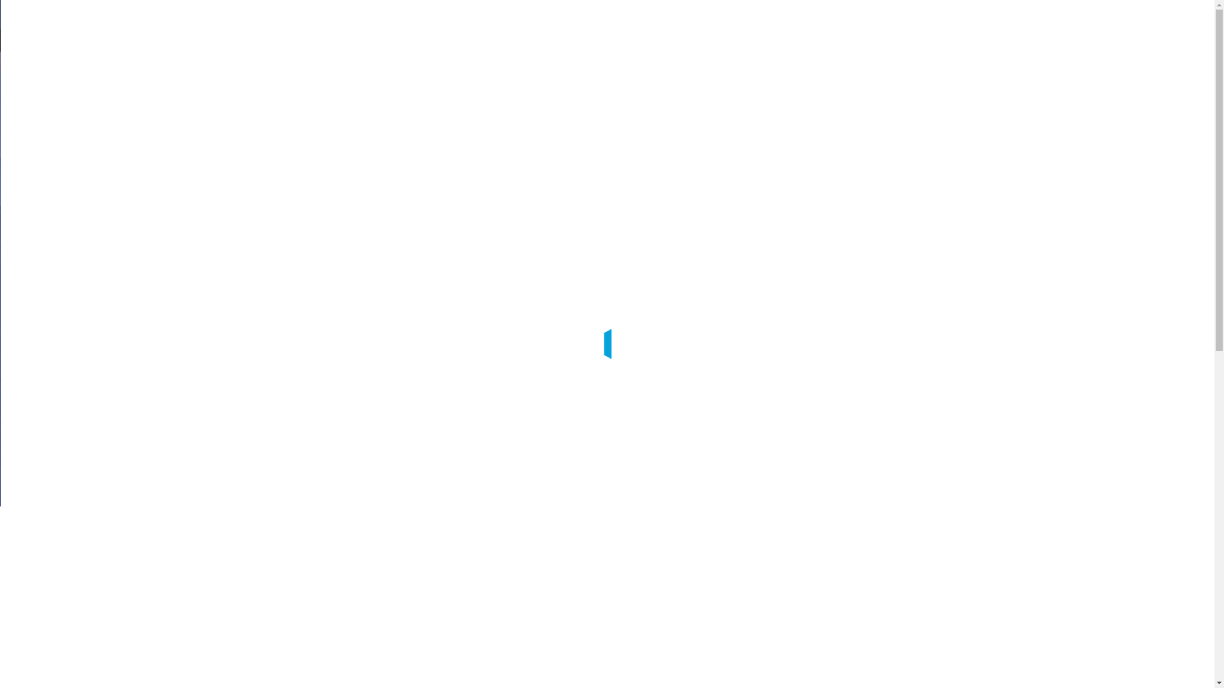  I want to click on Next, so click(1154, 279).